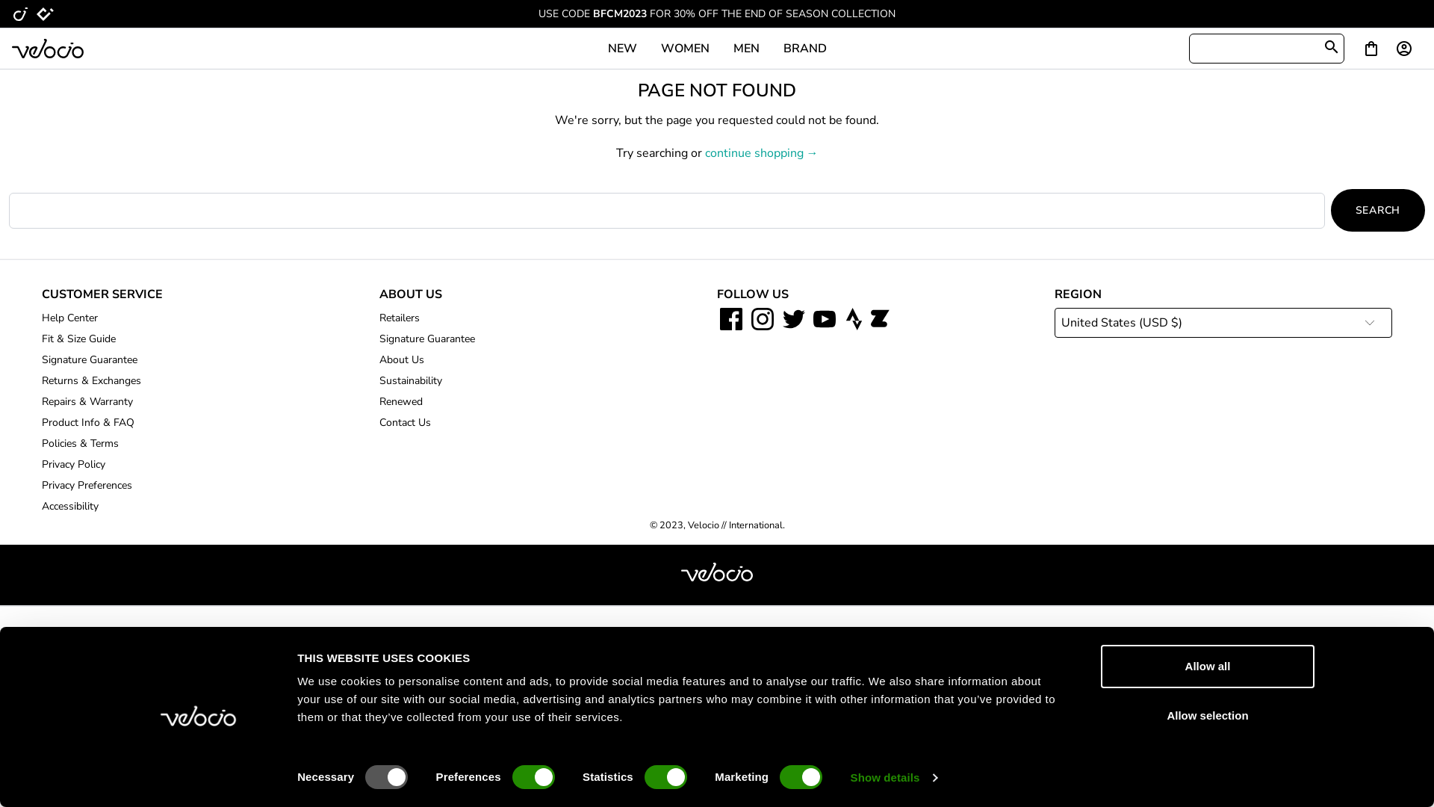 This screenshot has width=1434, height=807. Describe the element at coordinates (878, 321) in the screenshot. I see `Zwift icon` at that location.